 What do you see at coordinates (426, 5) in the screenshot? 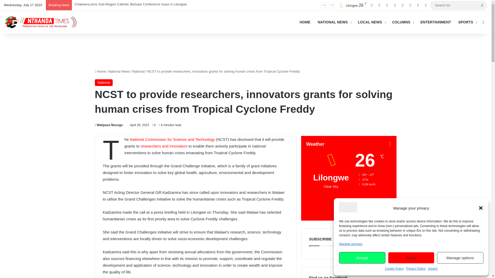
I see `Sidebar` at bounding box center [426, 5].